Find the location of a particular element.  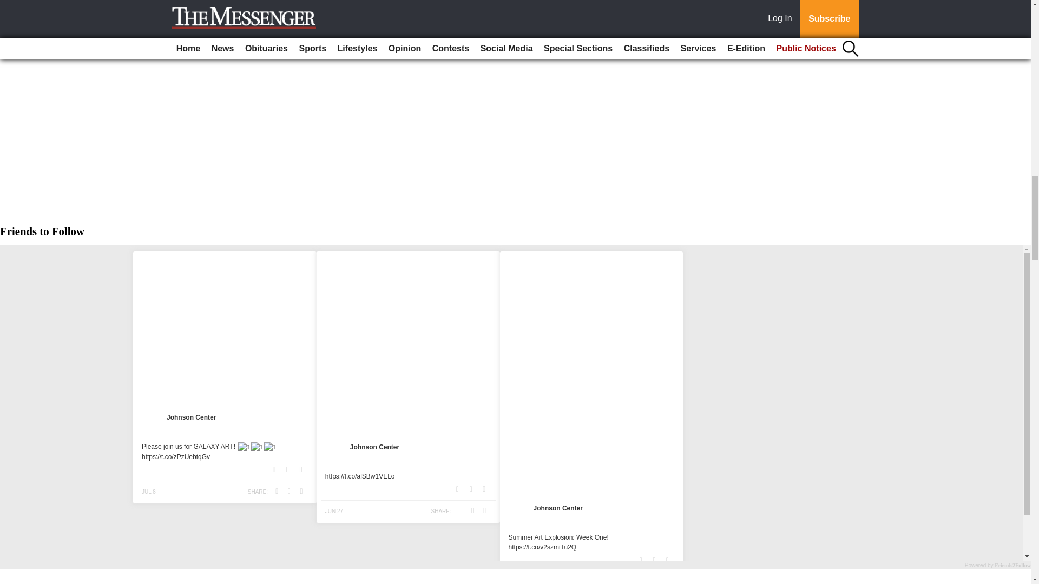

   Vote    is located at coordinates (515, 17).